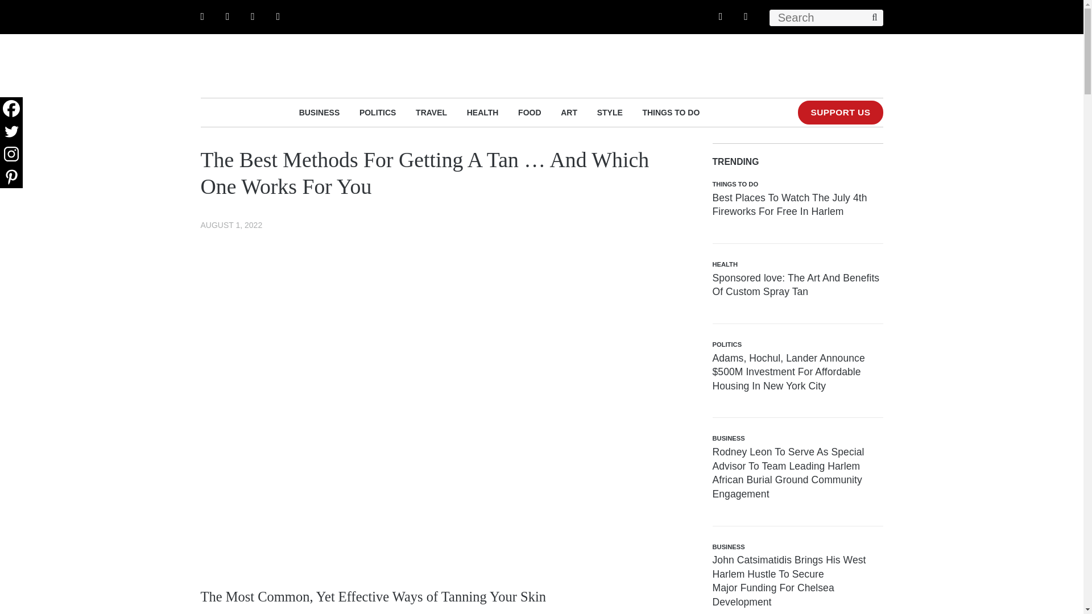  What do you see at coordinates (11, 108) in the screenshot?
I see `Facebook` at bounding box center [11, 108].